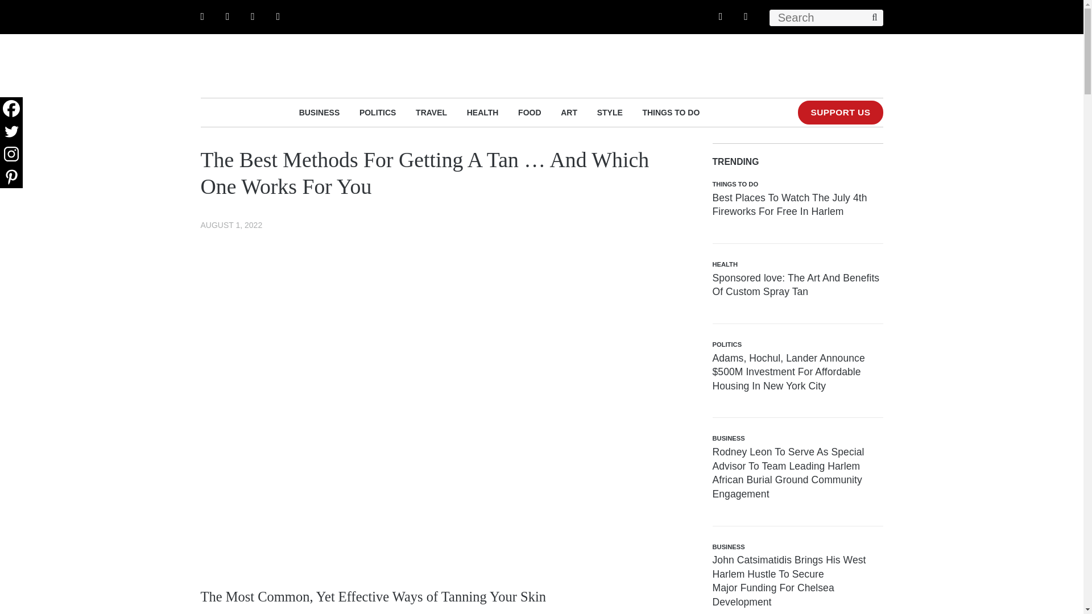  What do you see at coordinates (11, 108) in the screenshot?
I see `Facebook` at bounding box center [11, 108].